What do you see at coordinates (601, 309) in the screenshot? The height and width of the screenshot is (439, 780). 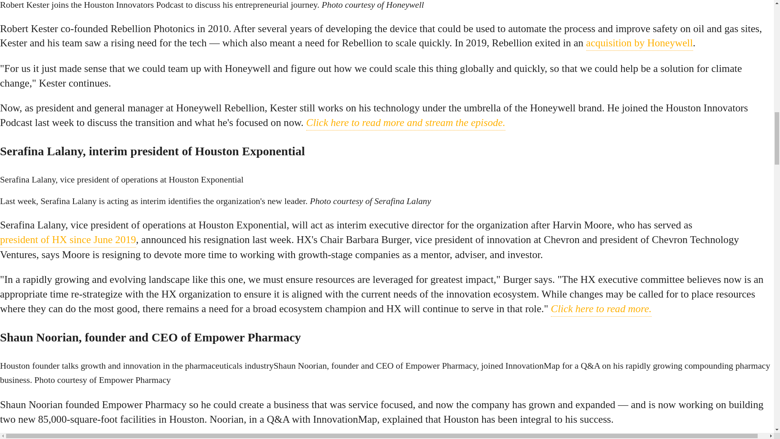 I see `Click here to read more.` at bounding box center [601, 309].